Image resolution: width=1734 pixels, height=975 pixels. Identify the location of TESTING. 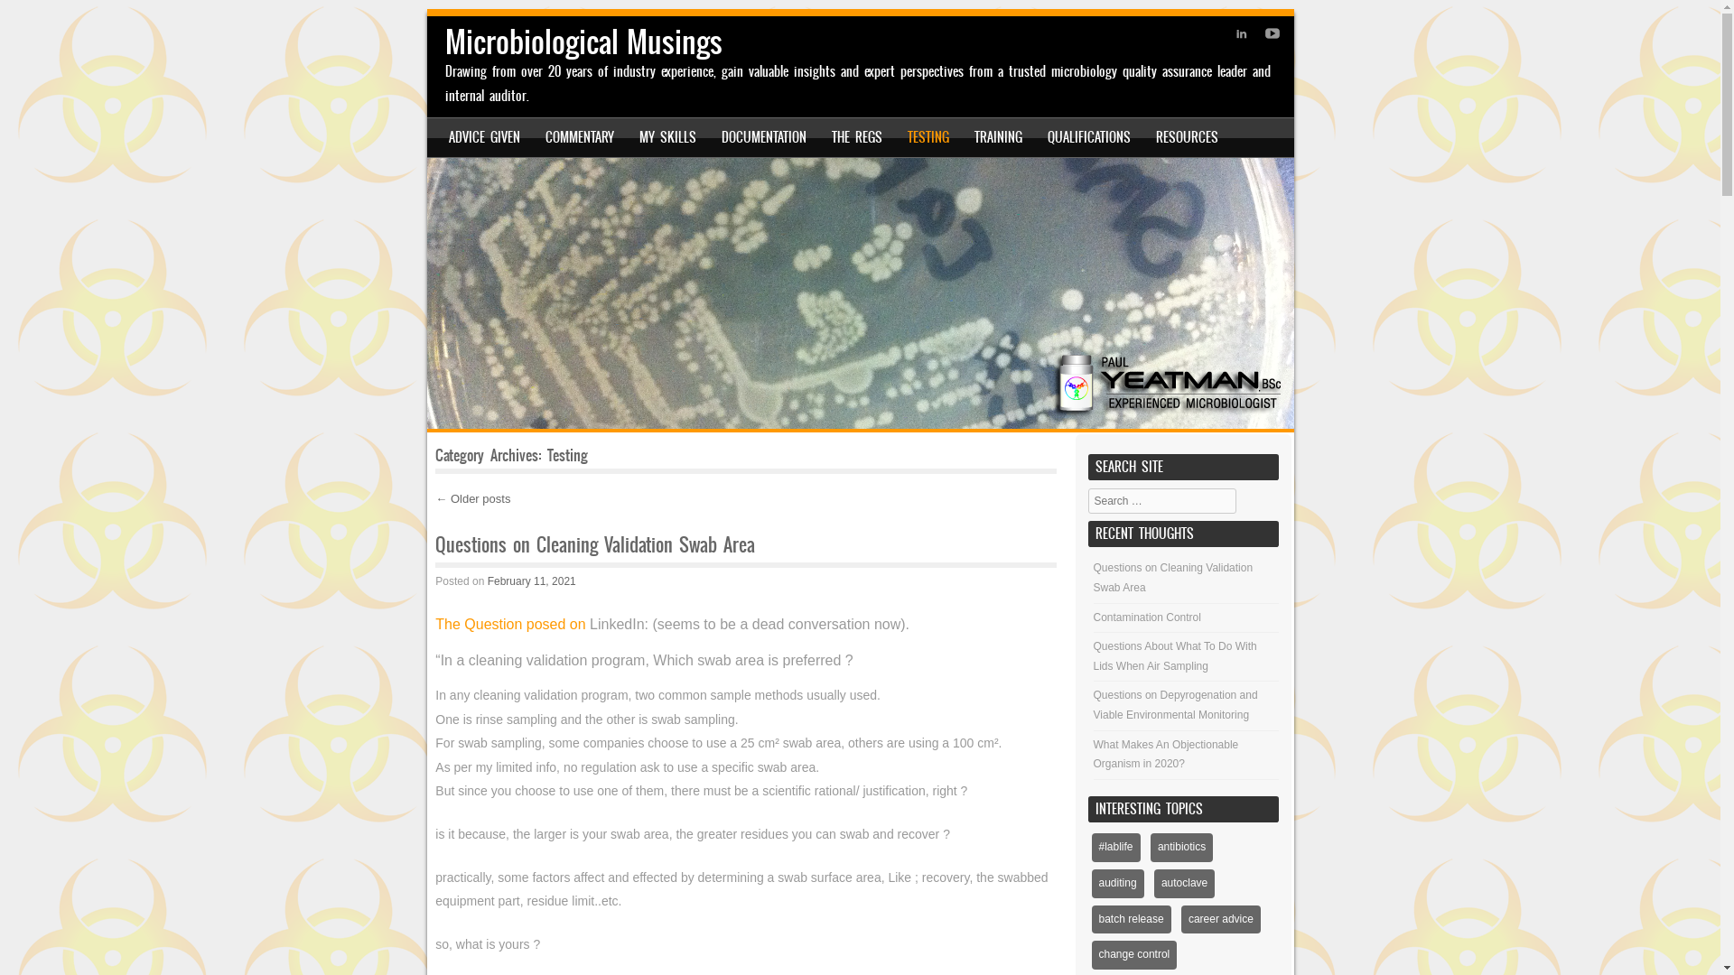
(928, 137).